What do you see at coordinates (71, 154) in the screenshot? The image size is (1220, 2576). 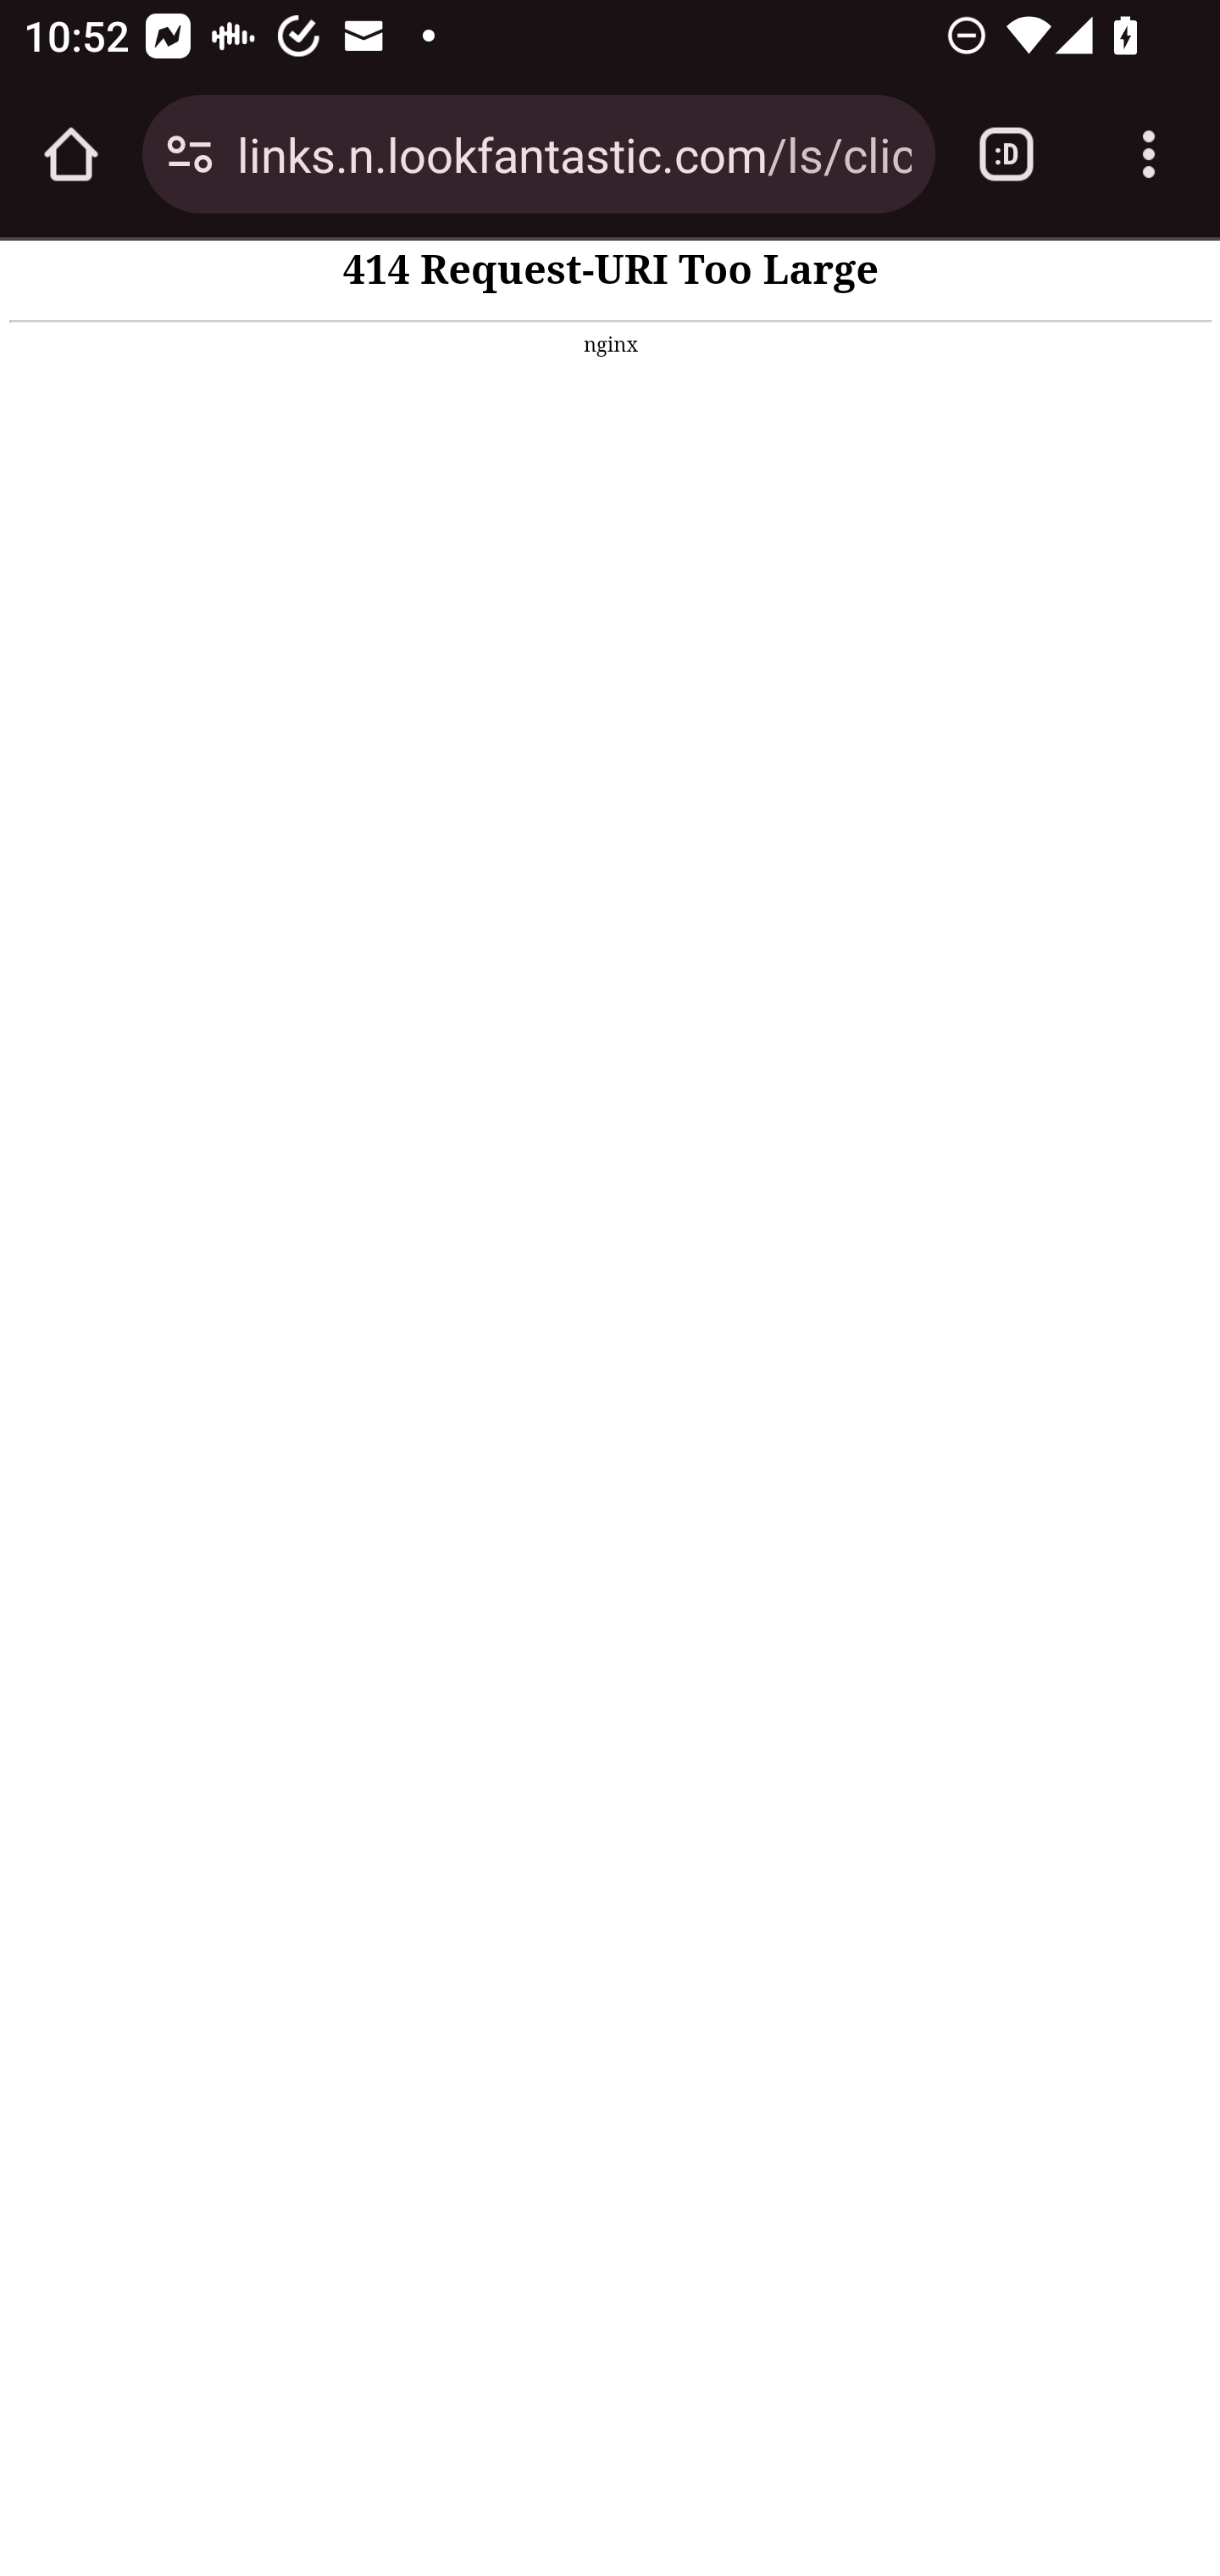 I see `Open the home page` at bounding box center [71, 154].